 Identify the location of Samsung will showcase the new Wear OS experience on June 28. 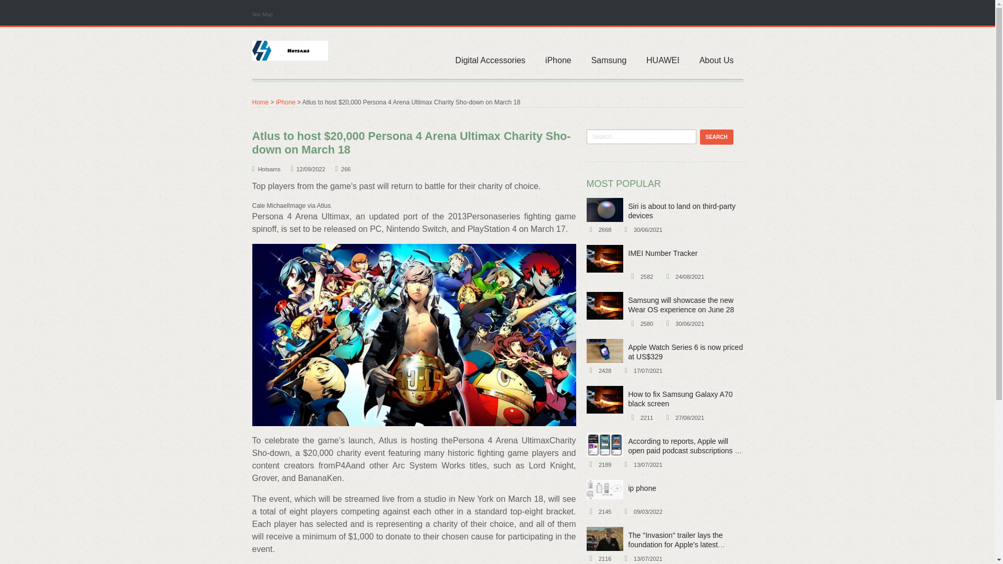
(604, 306).